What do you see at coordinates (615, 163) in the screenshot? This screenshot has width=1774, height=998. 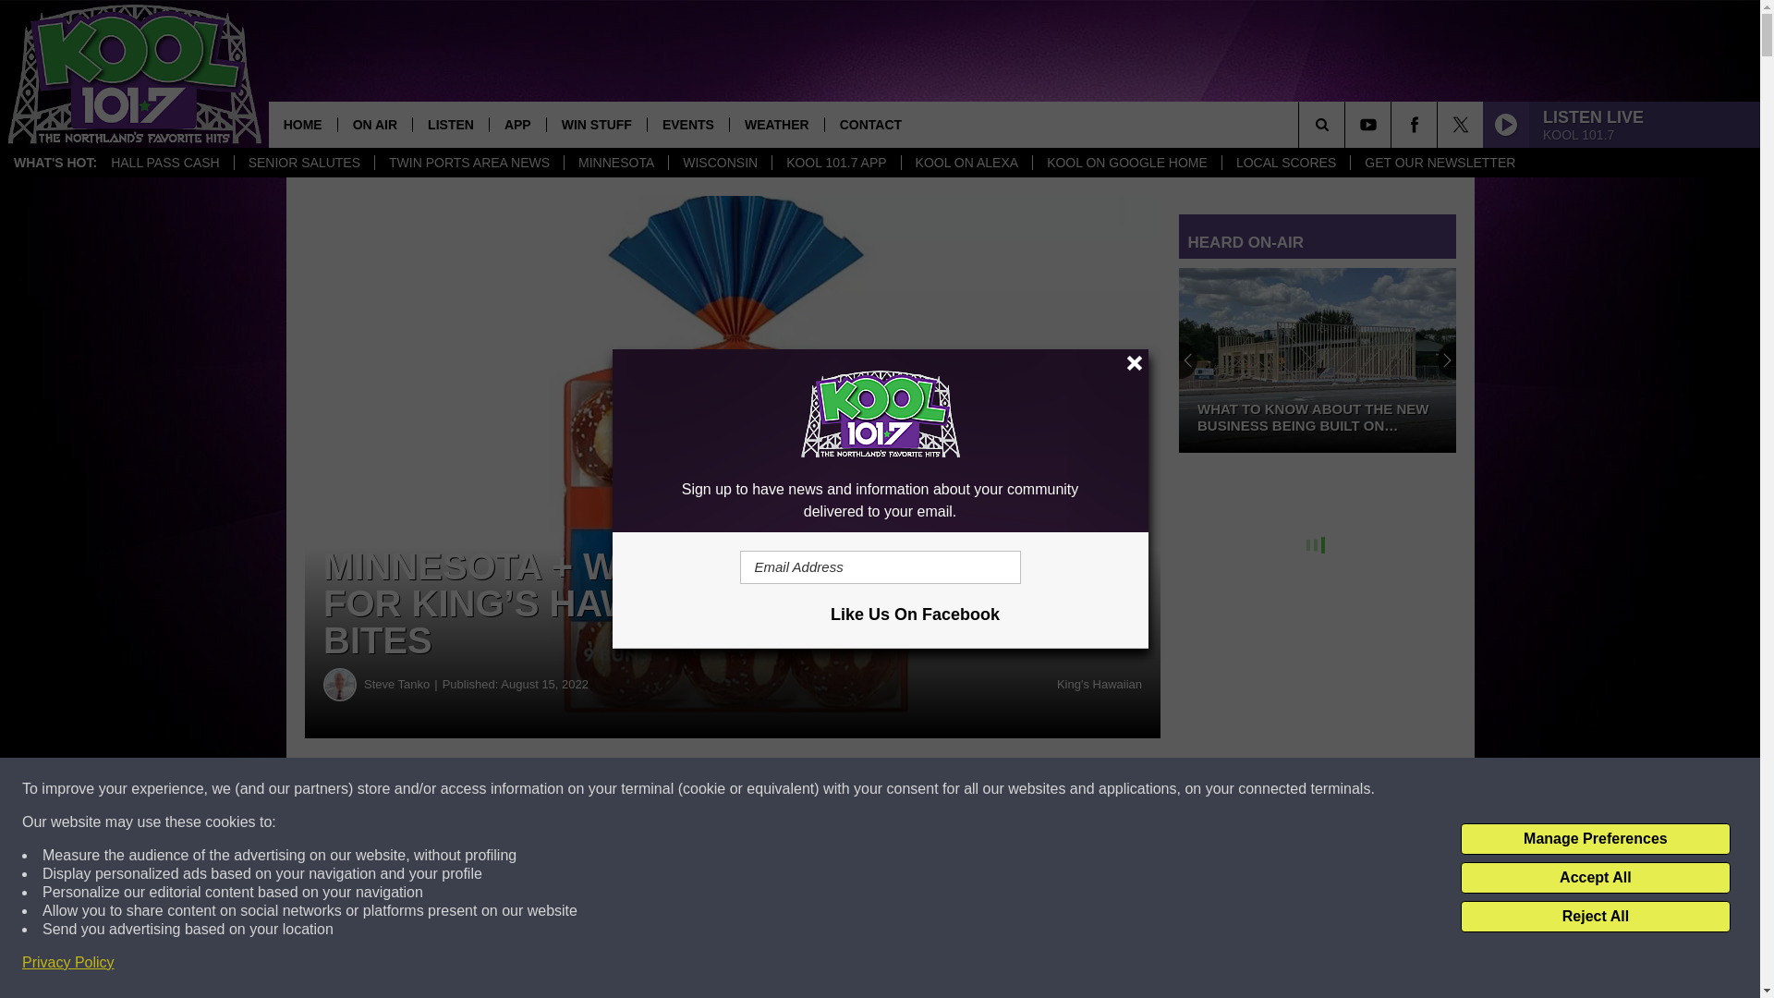 I see `MINNESOTA` at bounding box center [615, 163].